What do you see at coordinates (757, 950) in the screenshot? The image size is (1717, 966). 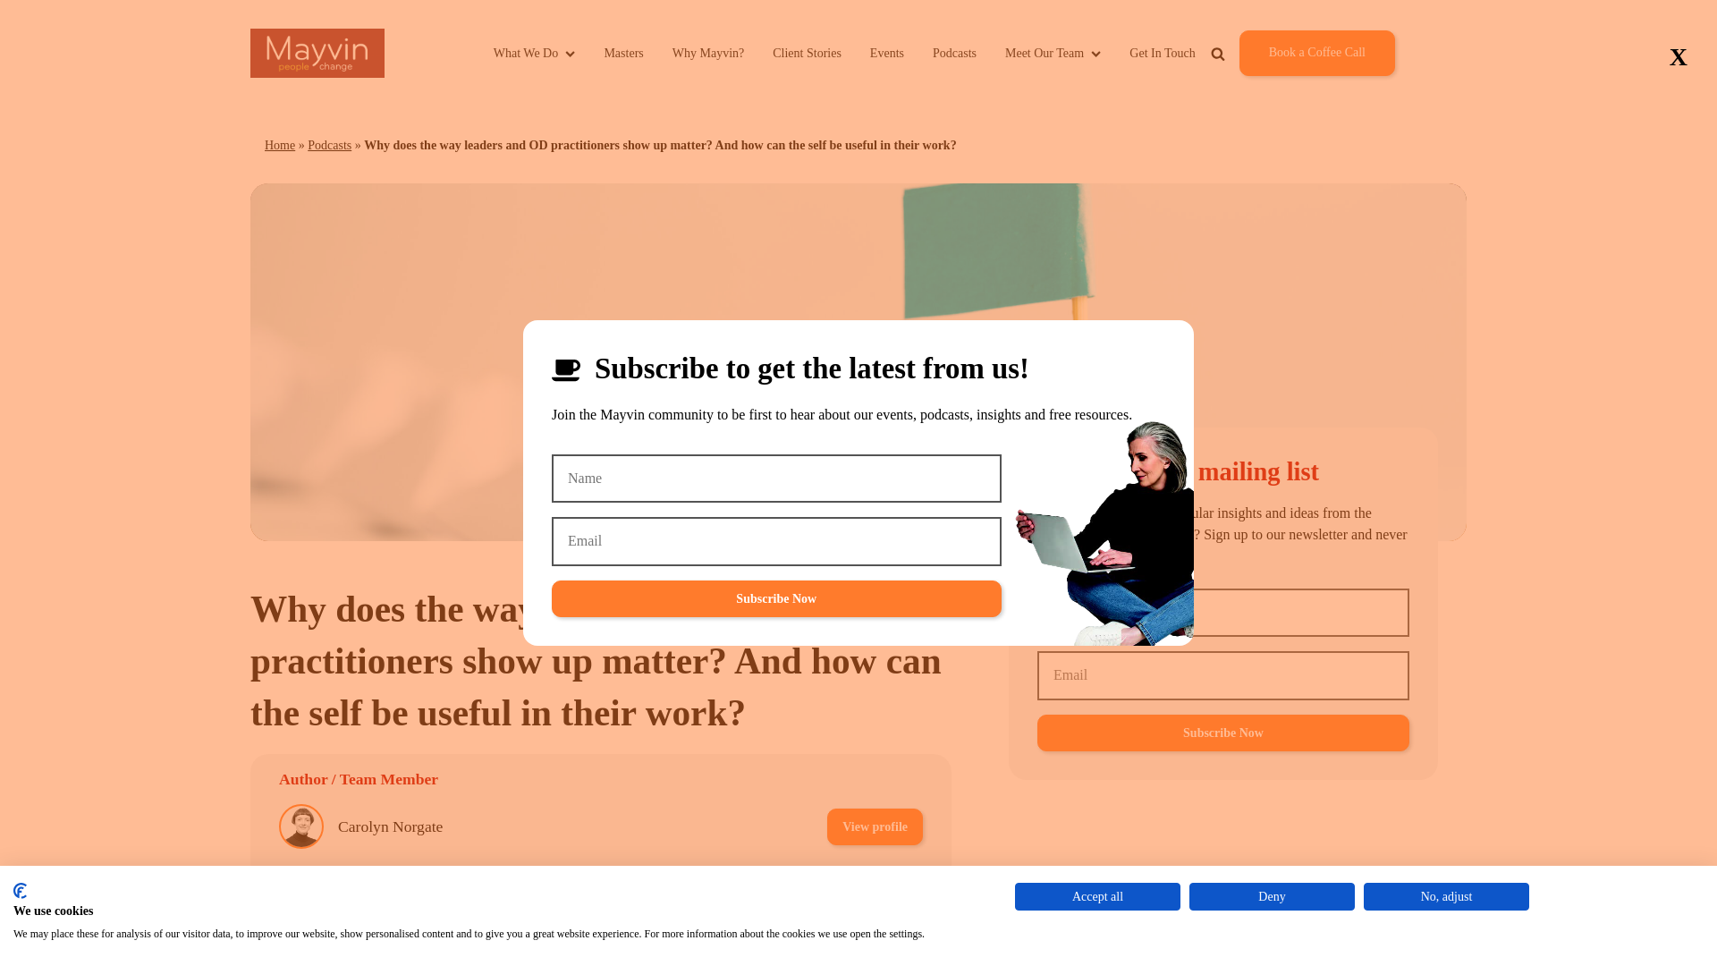 I see `Podcast` at bounding box center [757, 950].